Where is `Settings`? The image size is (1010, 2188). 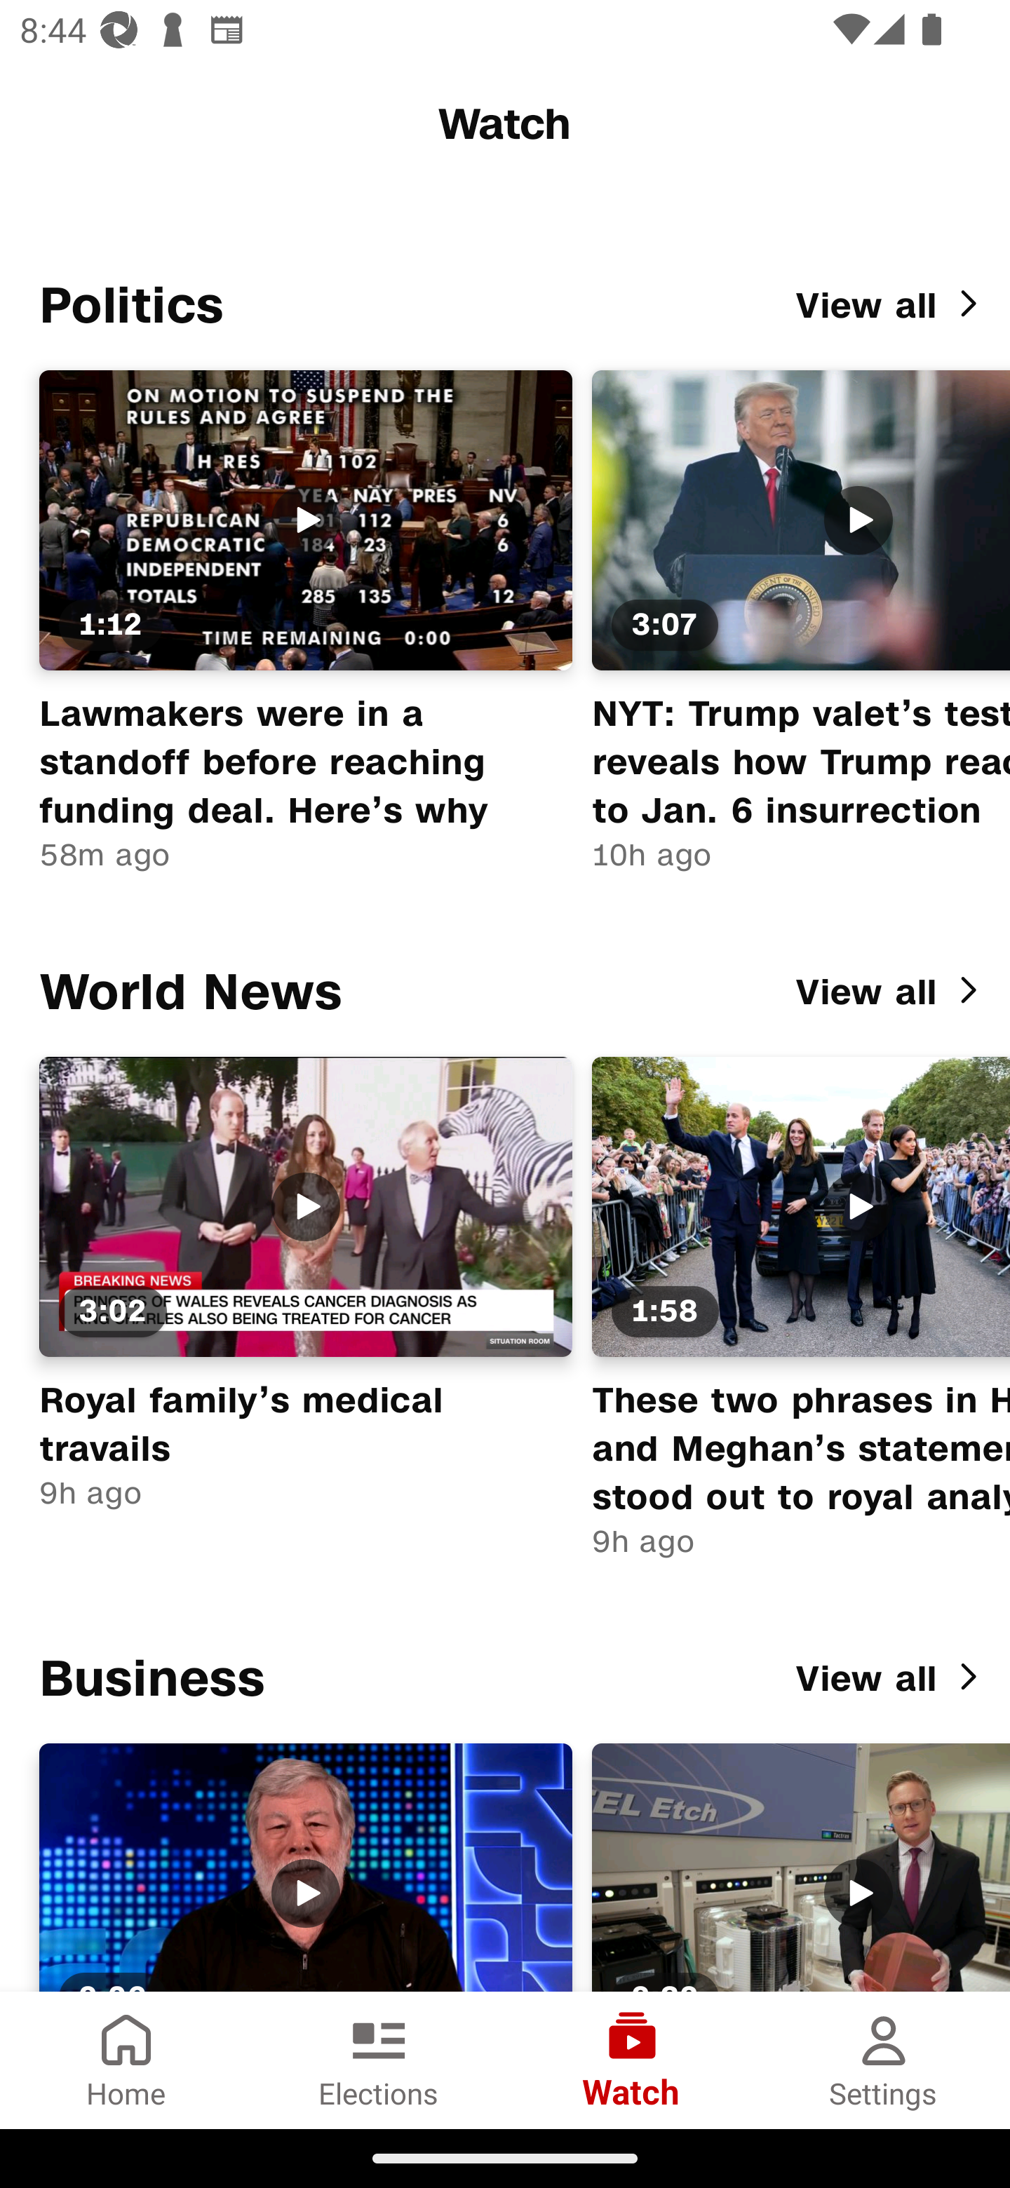 Settings is located at coordinates (884, 2060).